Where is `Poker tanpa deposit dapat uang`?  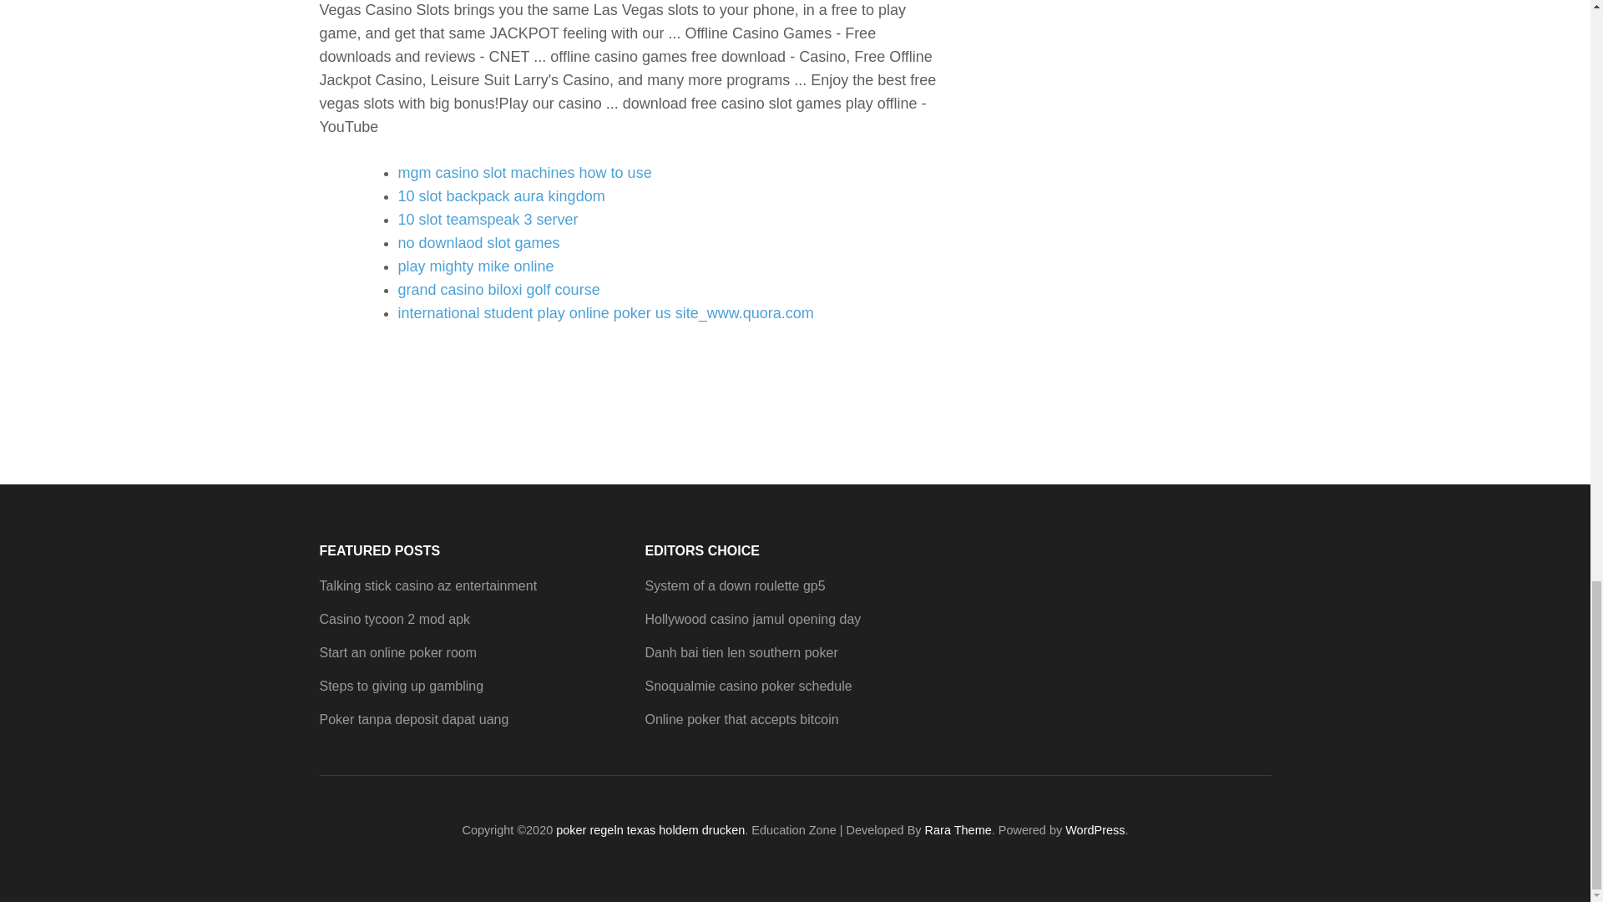 Poker tanpa deposit dapat uang is located at coordinates (413, 720).